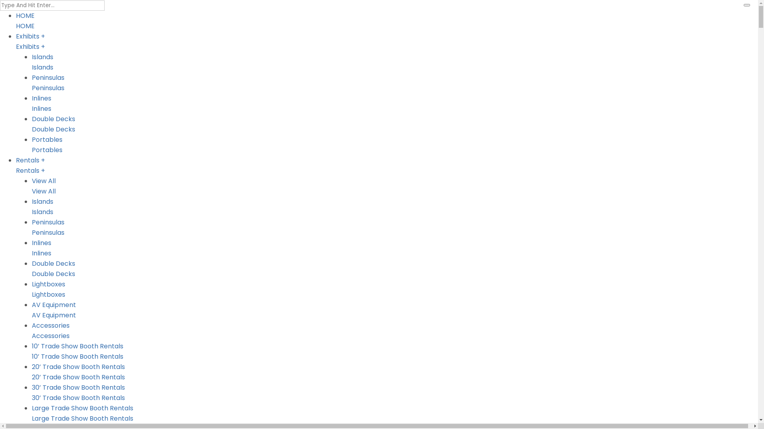 The width and height of the screenshot is (764, 429). Describe the element at coordinates (395, 269) in the screenshot. I see `Double Decks
Double Decks` at that location.